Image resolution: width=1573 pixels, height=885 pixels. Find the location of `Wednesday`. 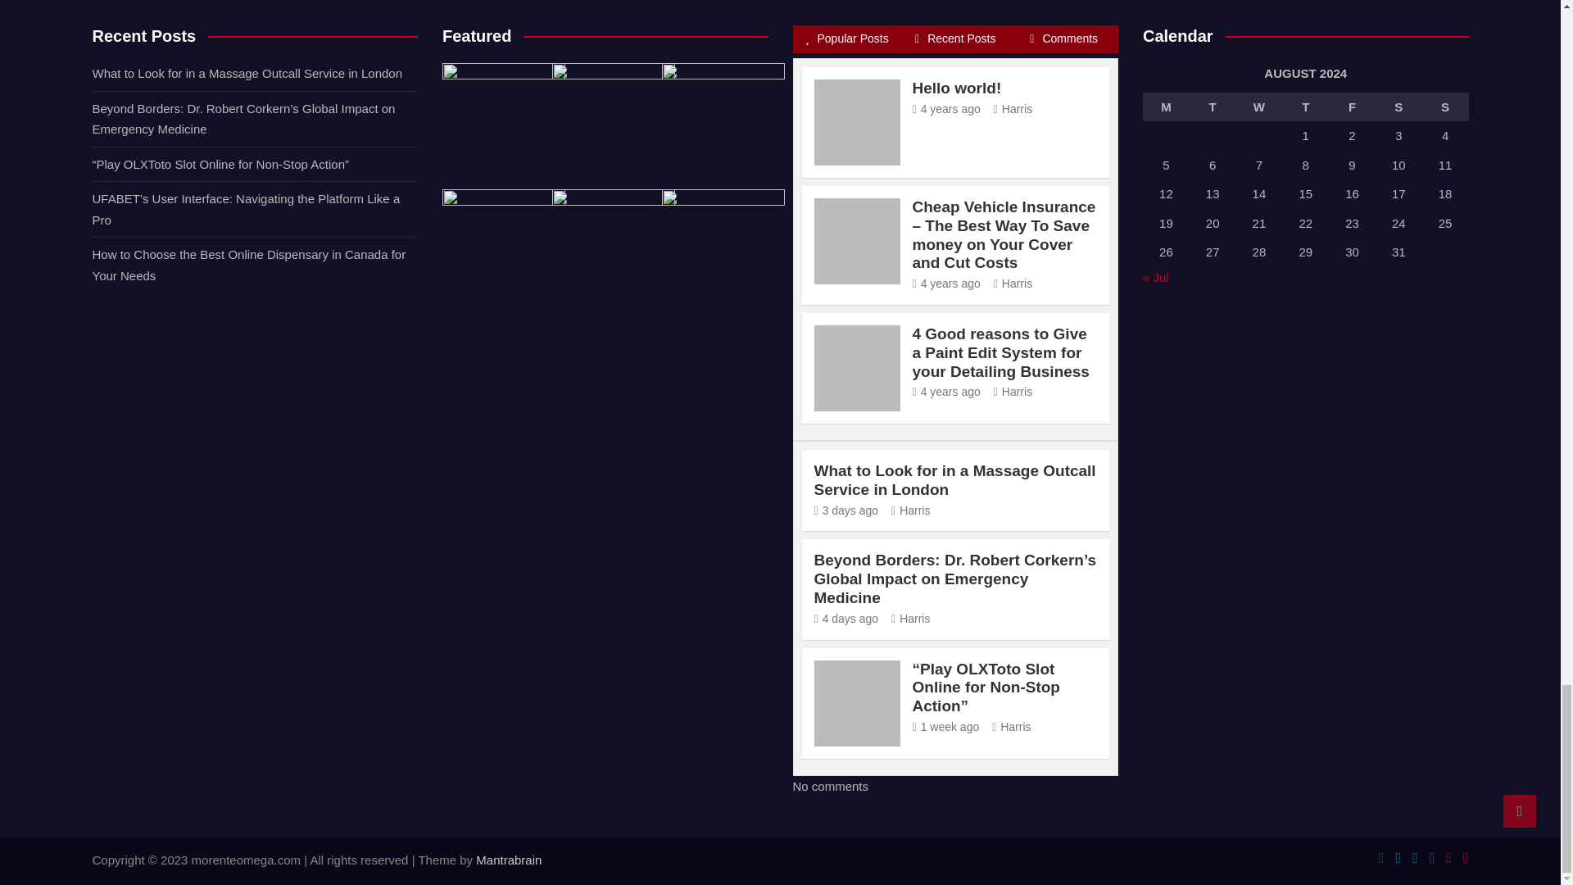

Wednesday is located at coordinates (1260, 107).